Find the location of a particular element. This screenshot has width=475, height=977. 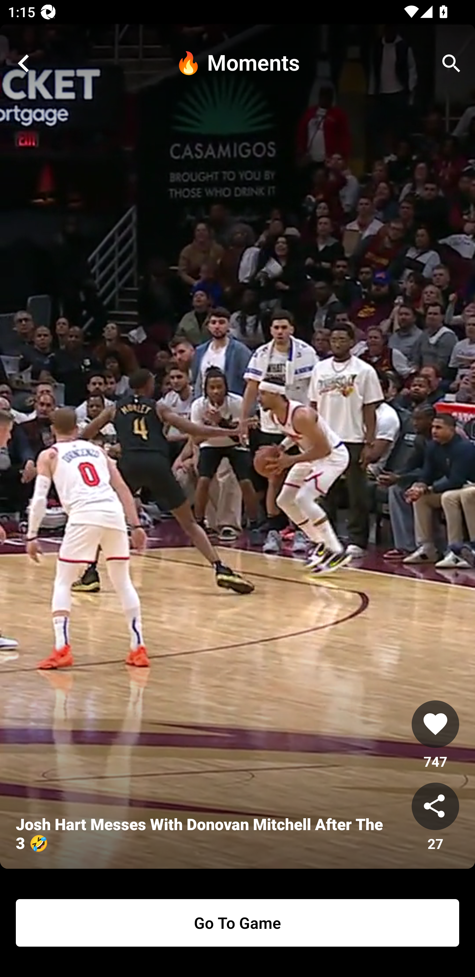

close is located at coordinates (24, 63).